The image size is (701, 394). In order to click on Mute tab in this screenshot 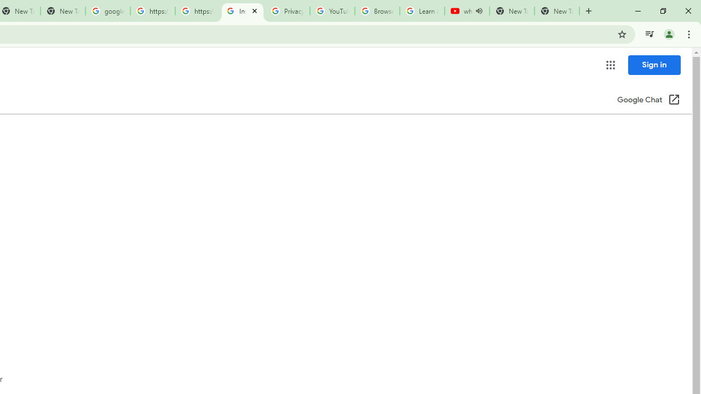, I will do `click(479, 11)`.